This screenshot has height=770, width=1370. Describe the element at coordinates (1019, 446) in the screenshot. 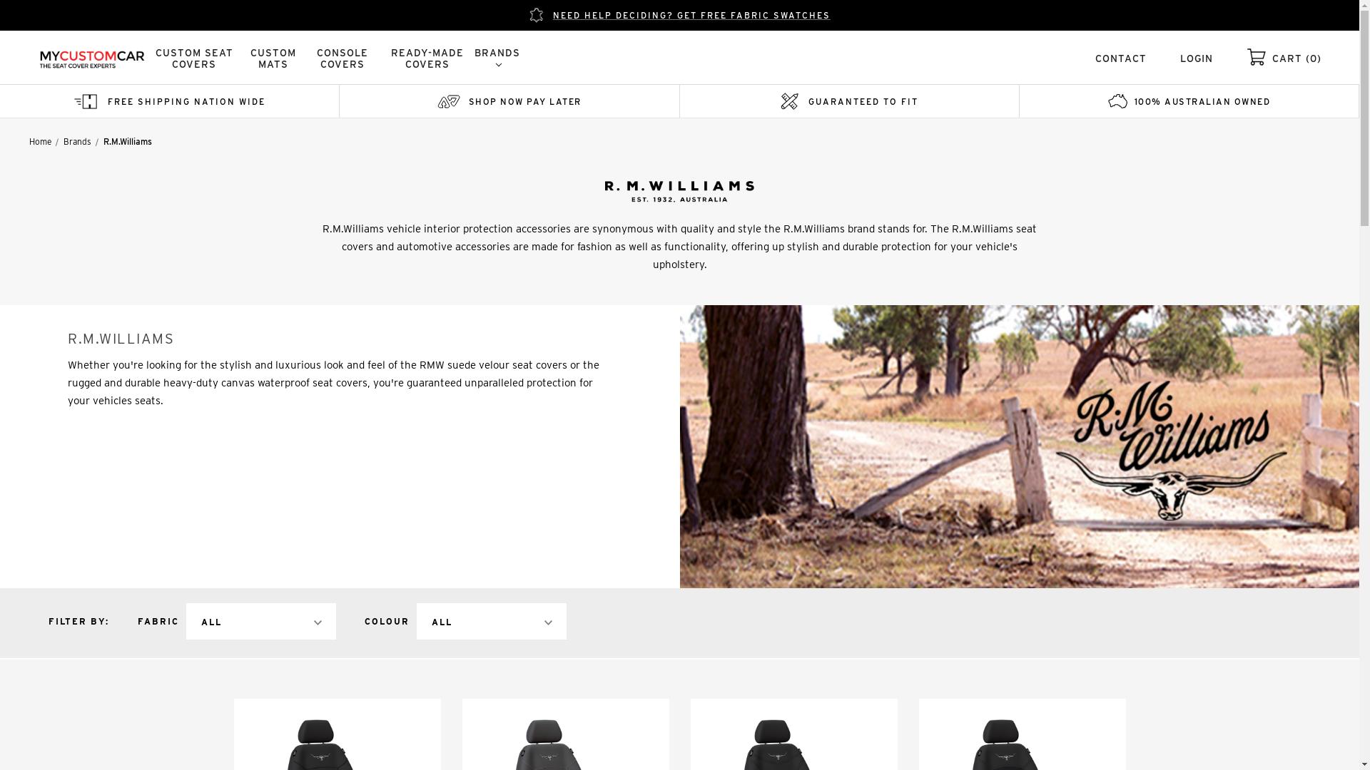

I see `R.M.Williams` at that location.